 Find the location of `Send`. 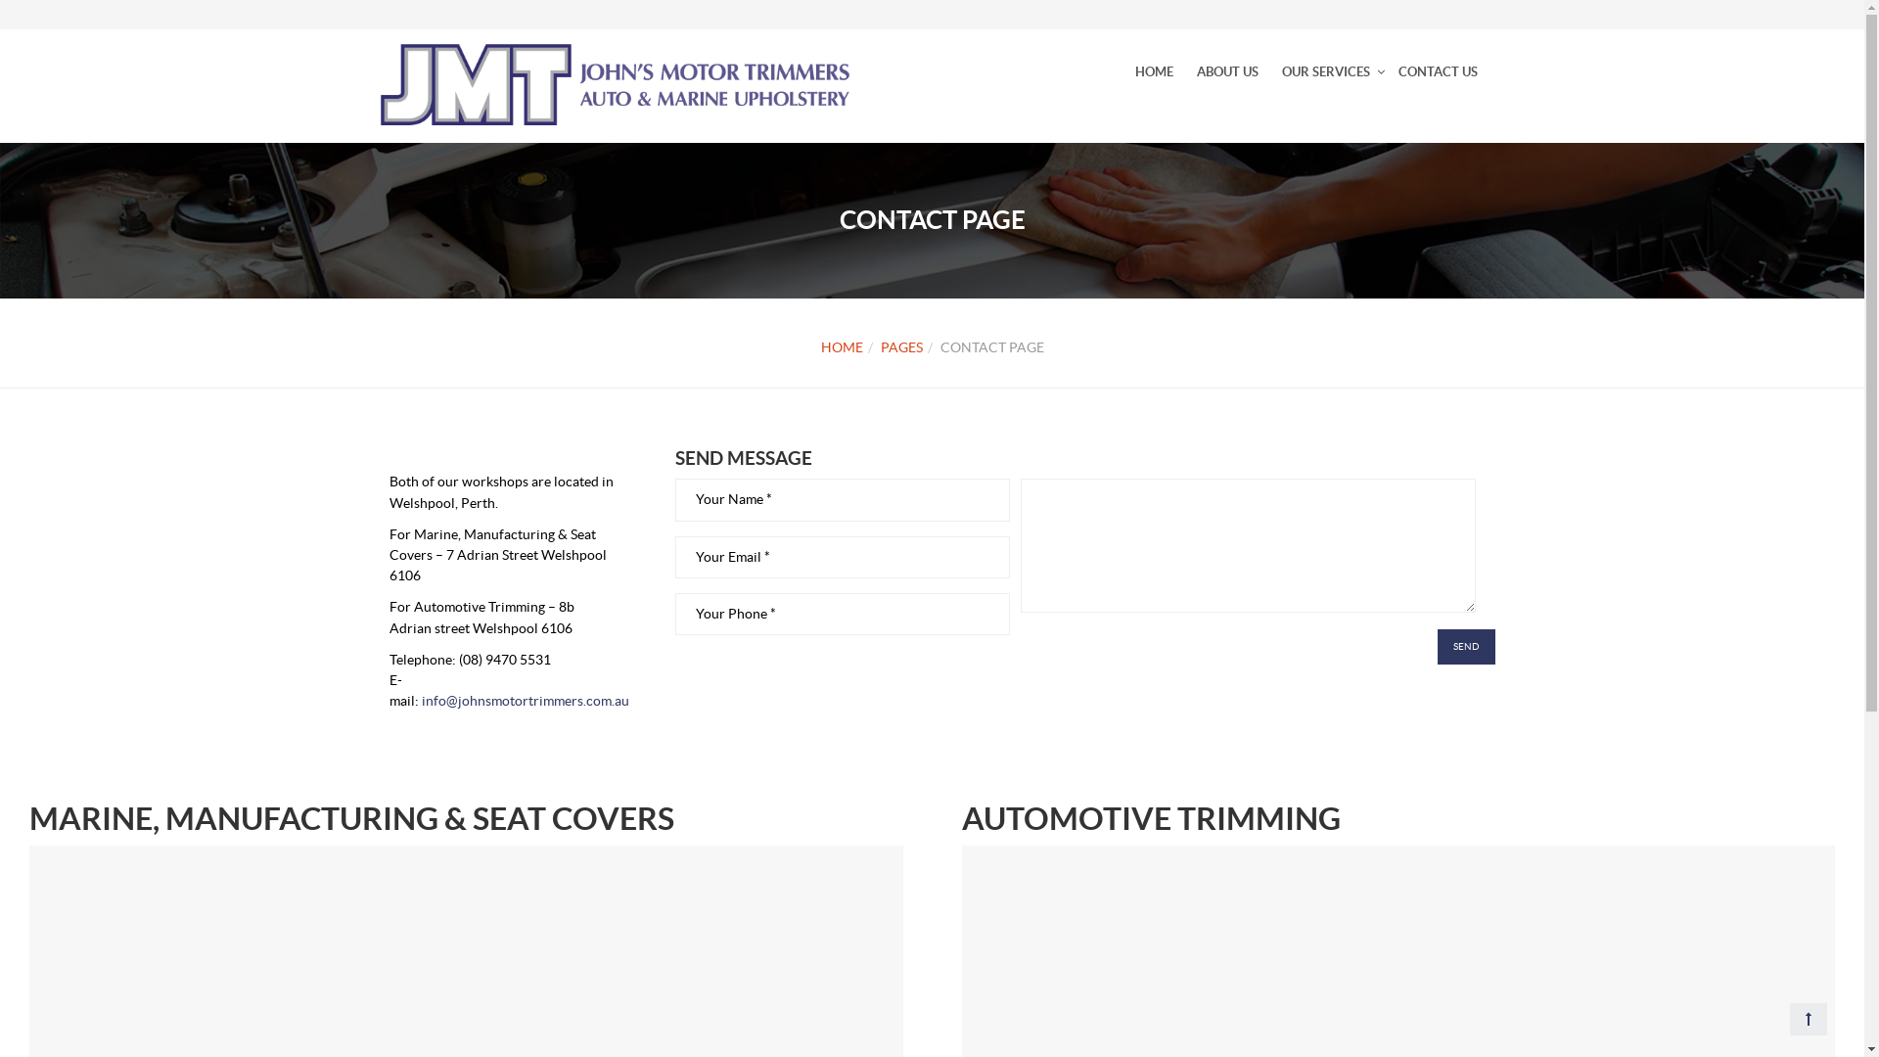

Send is located at coordinates (1466, 647).